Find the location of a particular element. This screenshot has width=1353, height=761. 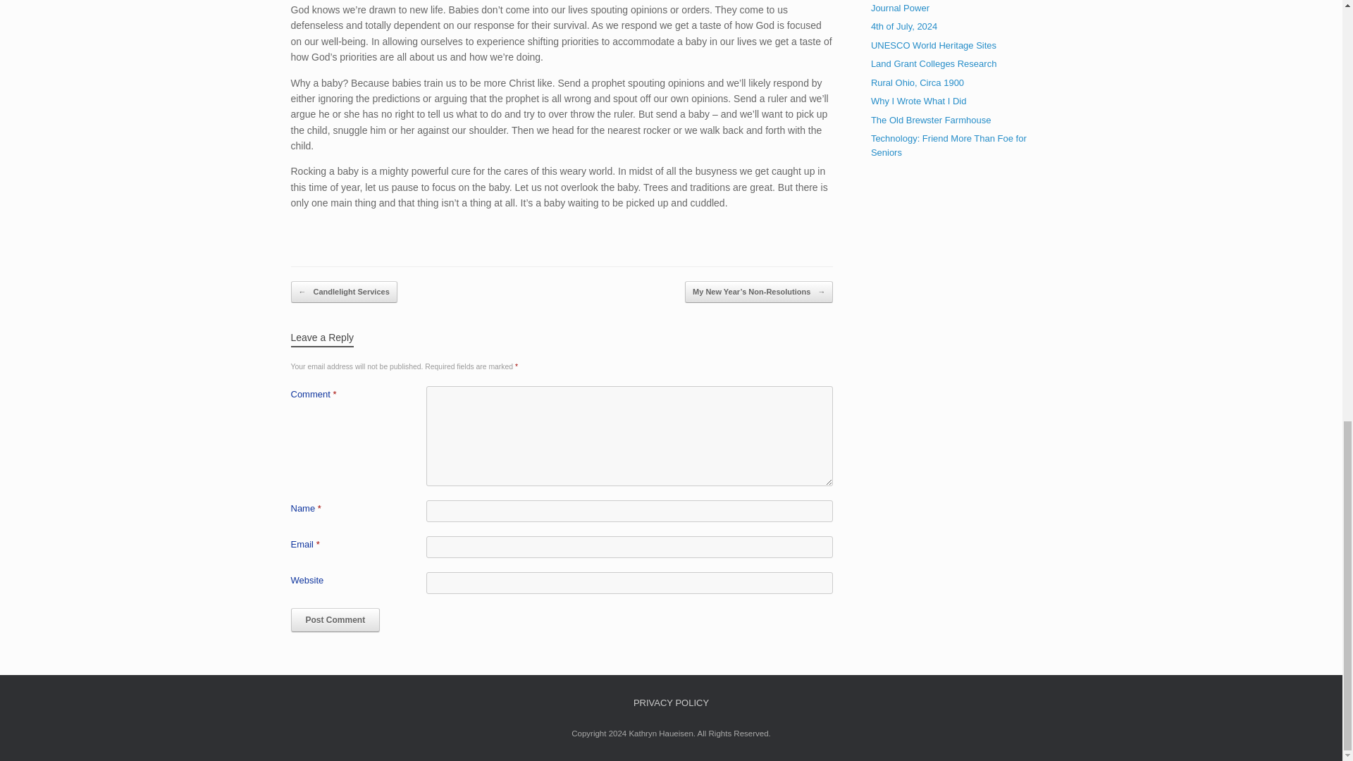

UNESCO World Heritage Sites is located at coordinates (933, 45).